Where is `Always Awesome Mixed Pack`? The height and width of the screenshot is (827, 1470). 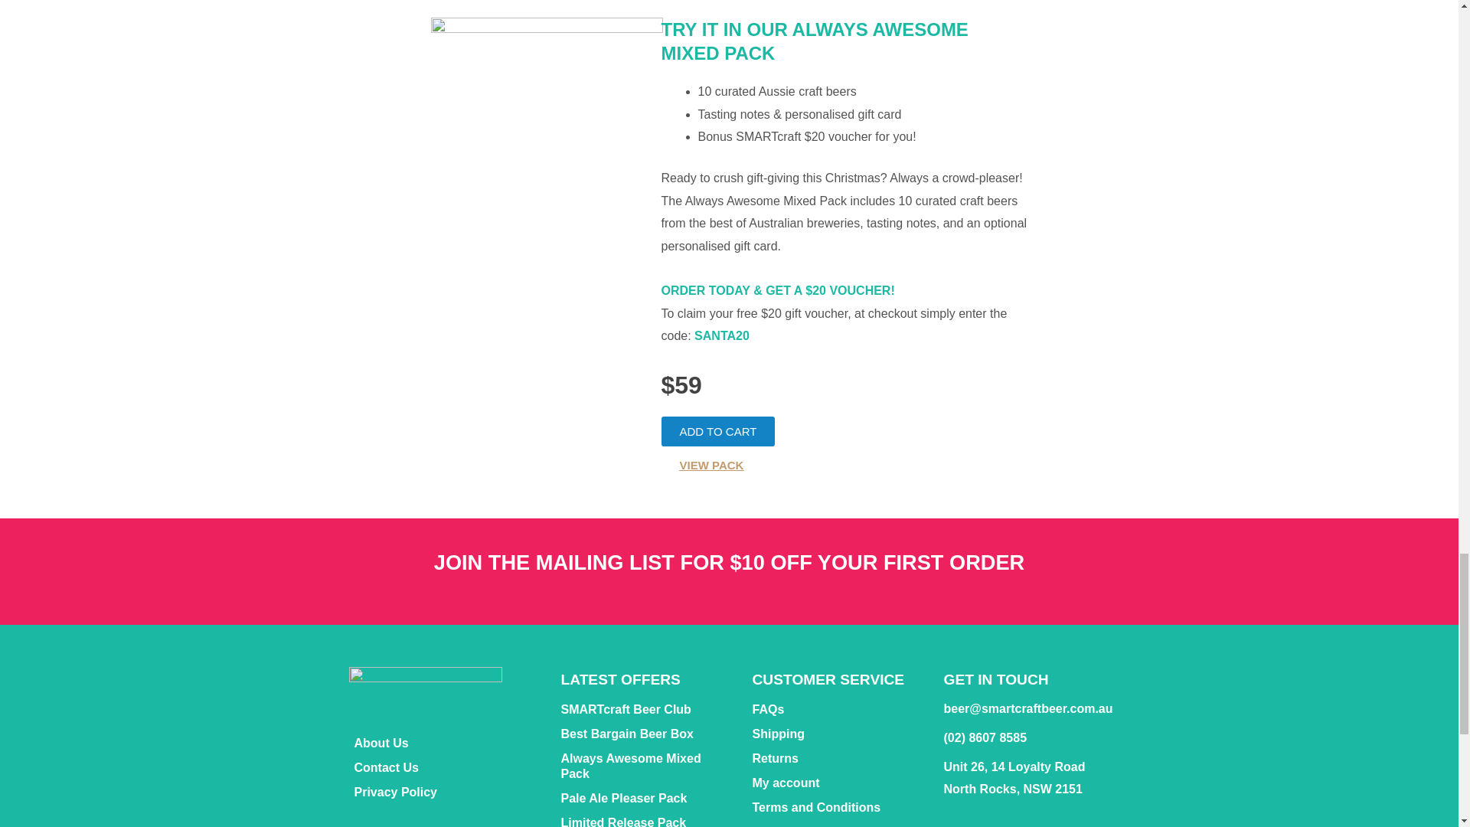 Always Awesome Mixed Pack is located at coordinates (645, 767).